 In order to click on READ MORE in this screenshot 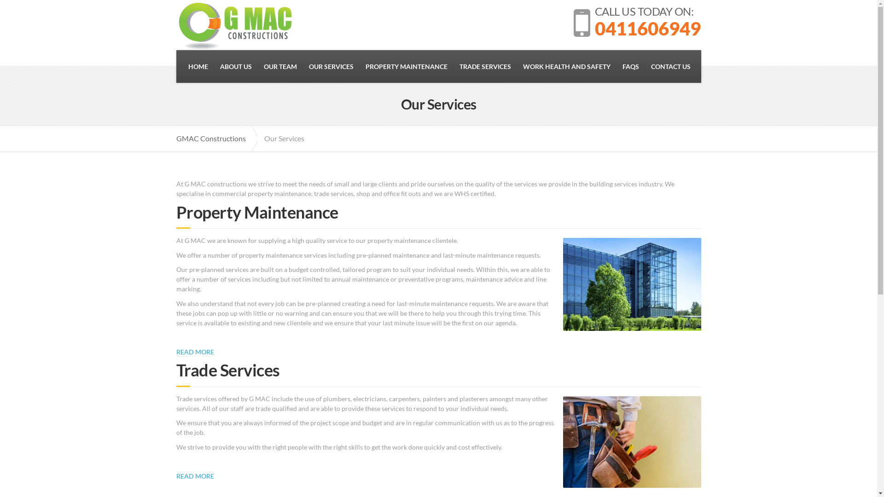, I will do `click(195, 352)`.